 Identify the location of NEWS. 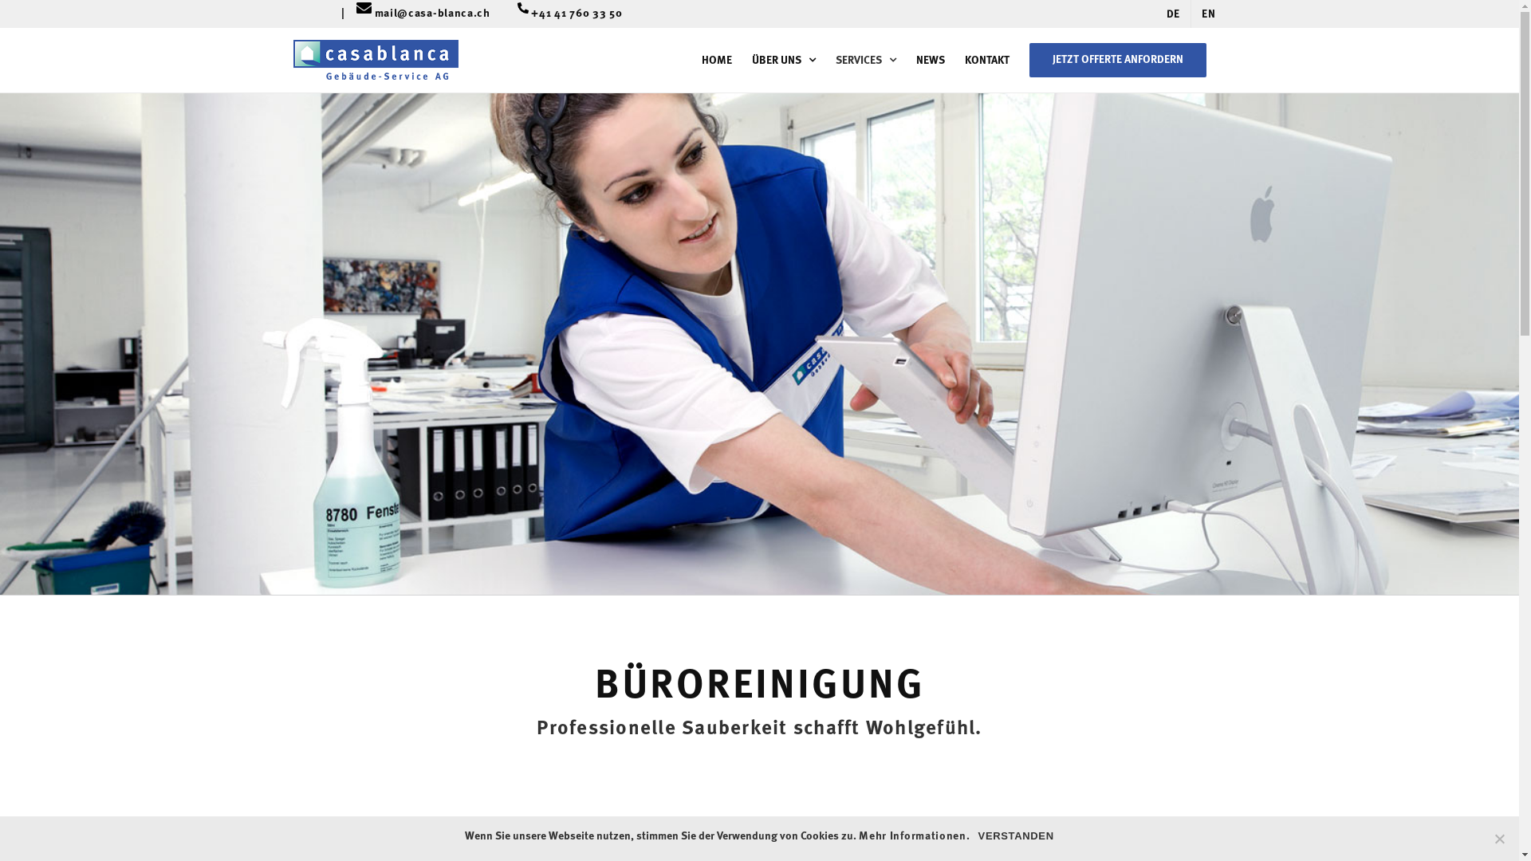
(930, 61).